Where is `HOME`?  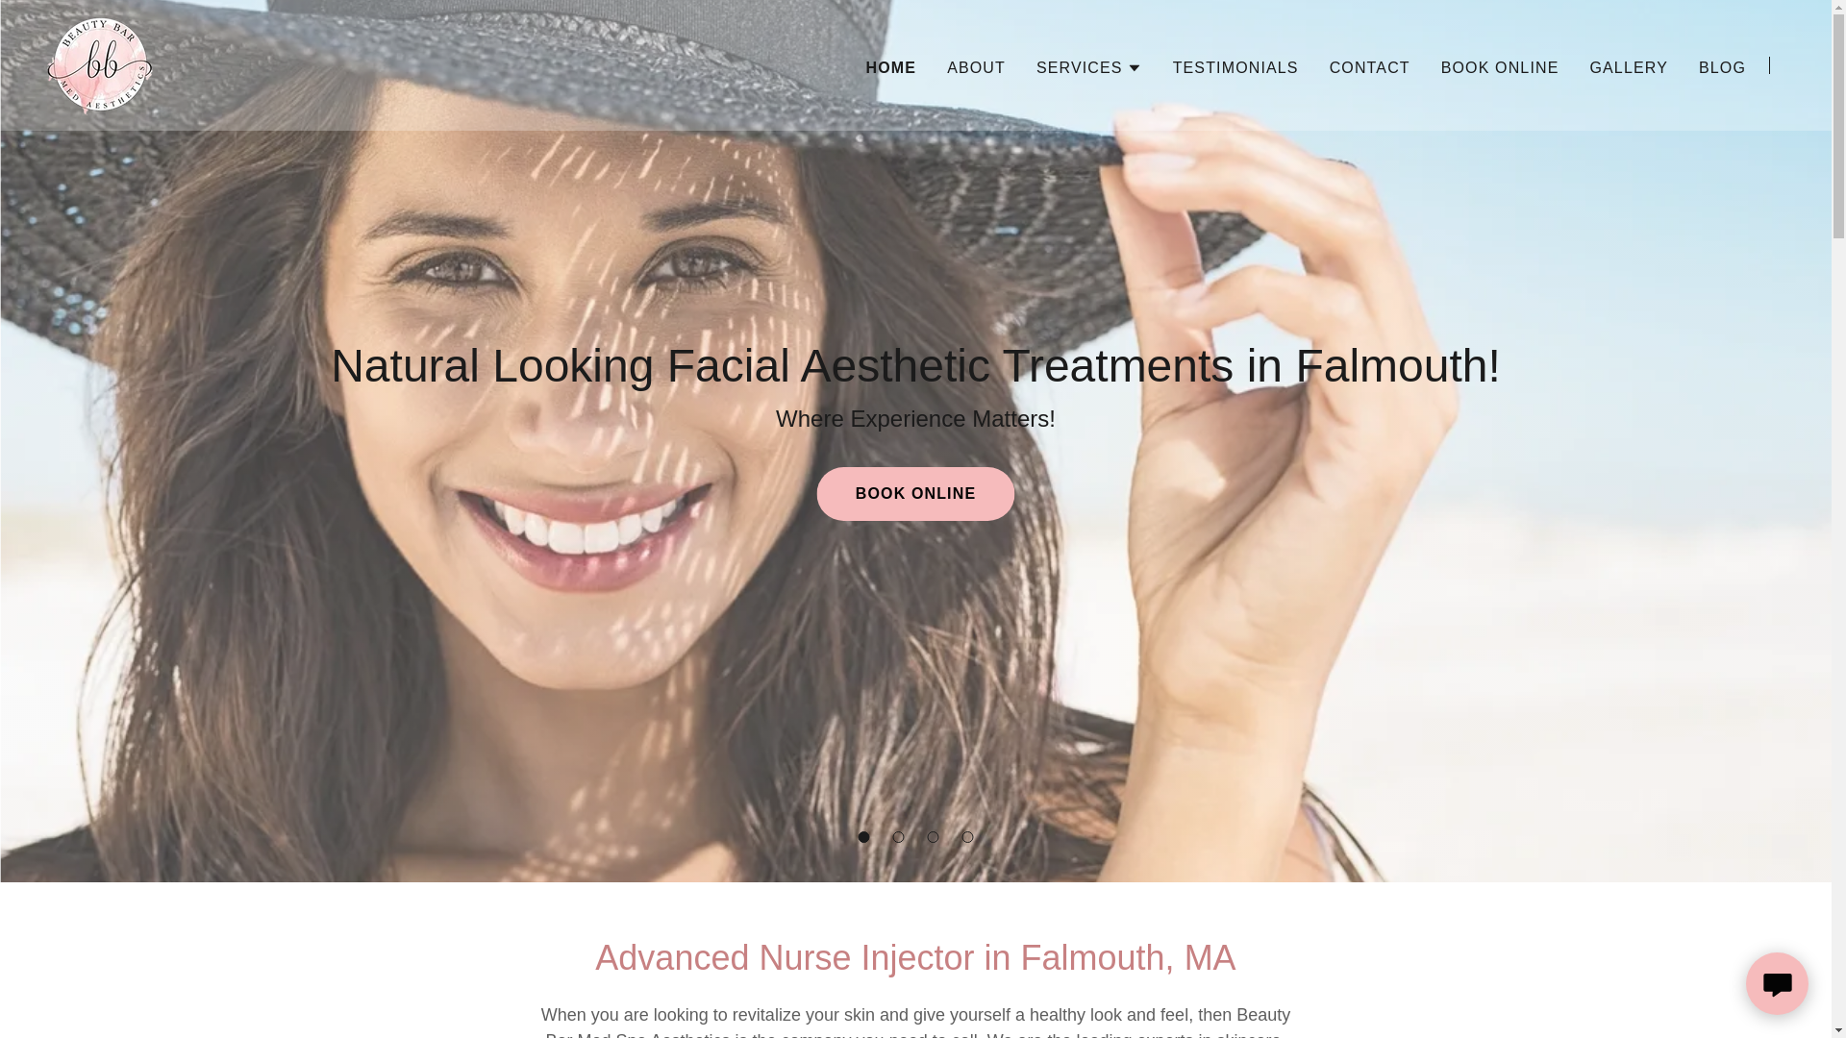
HOME is located at coordinates (891, 67).